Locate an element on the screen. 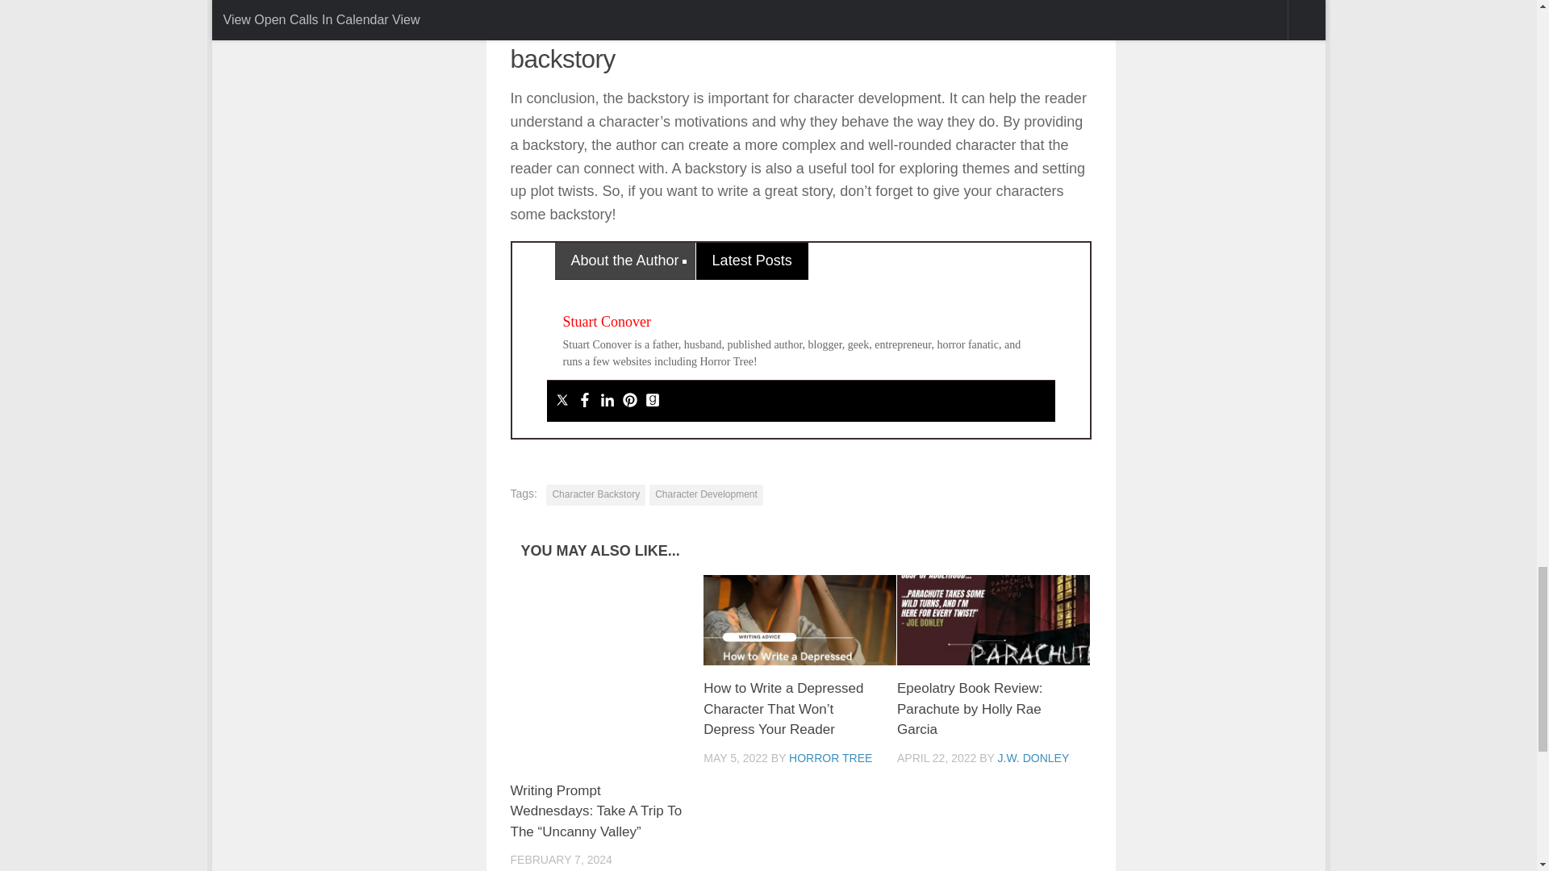 Image resolution: width=1549 pixels, height=871 pixels. Posts by Horror Tree is located at coordinates (829, 758).